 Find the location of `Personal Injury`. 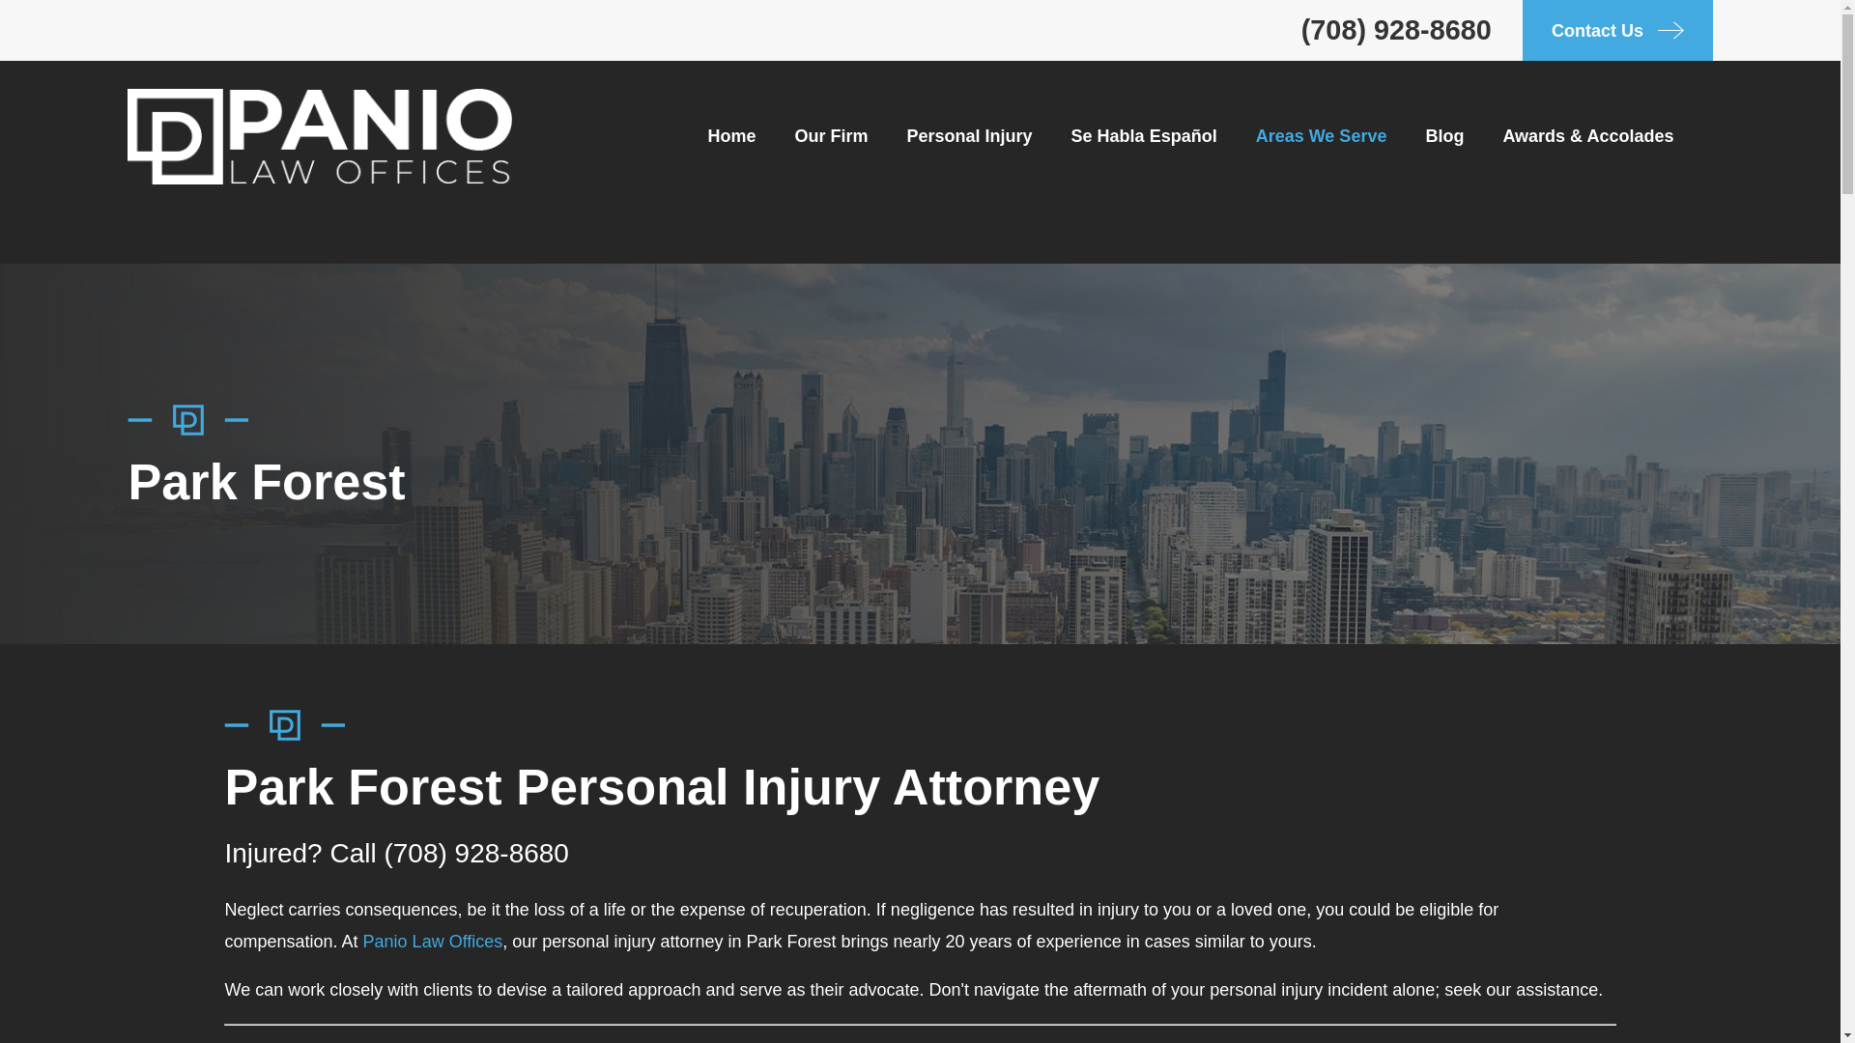

Personal Injury is located at coordinates (970, 135).